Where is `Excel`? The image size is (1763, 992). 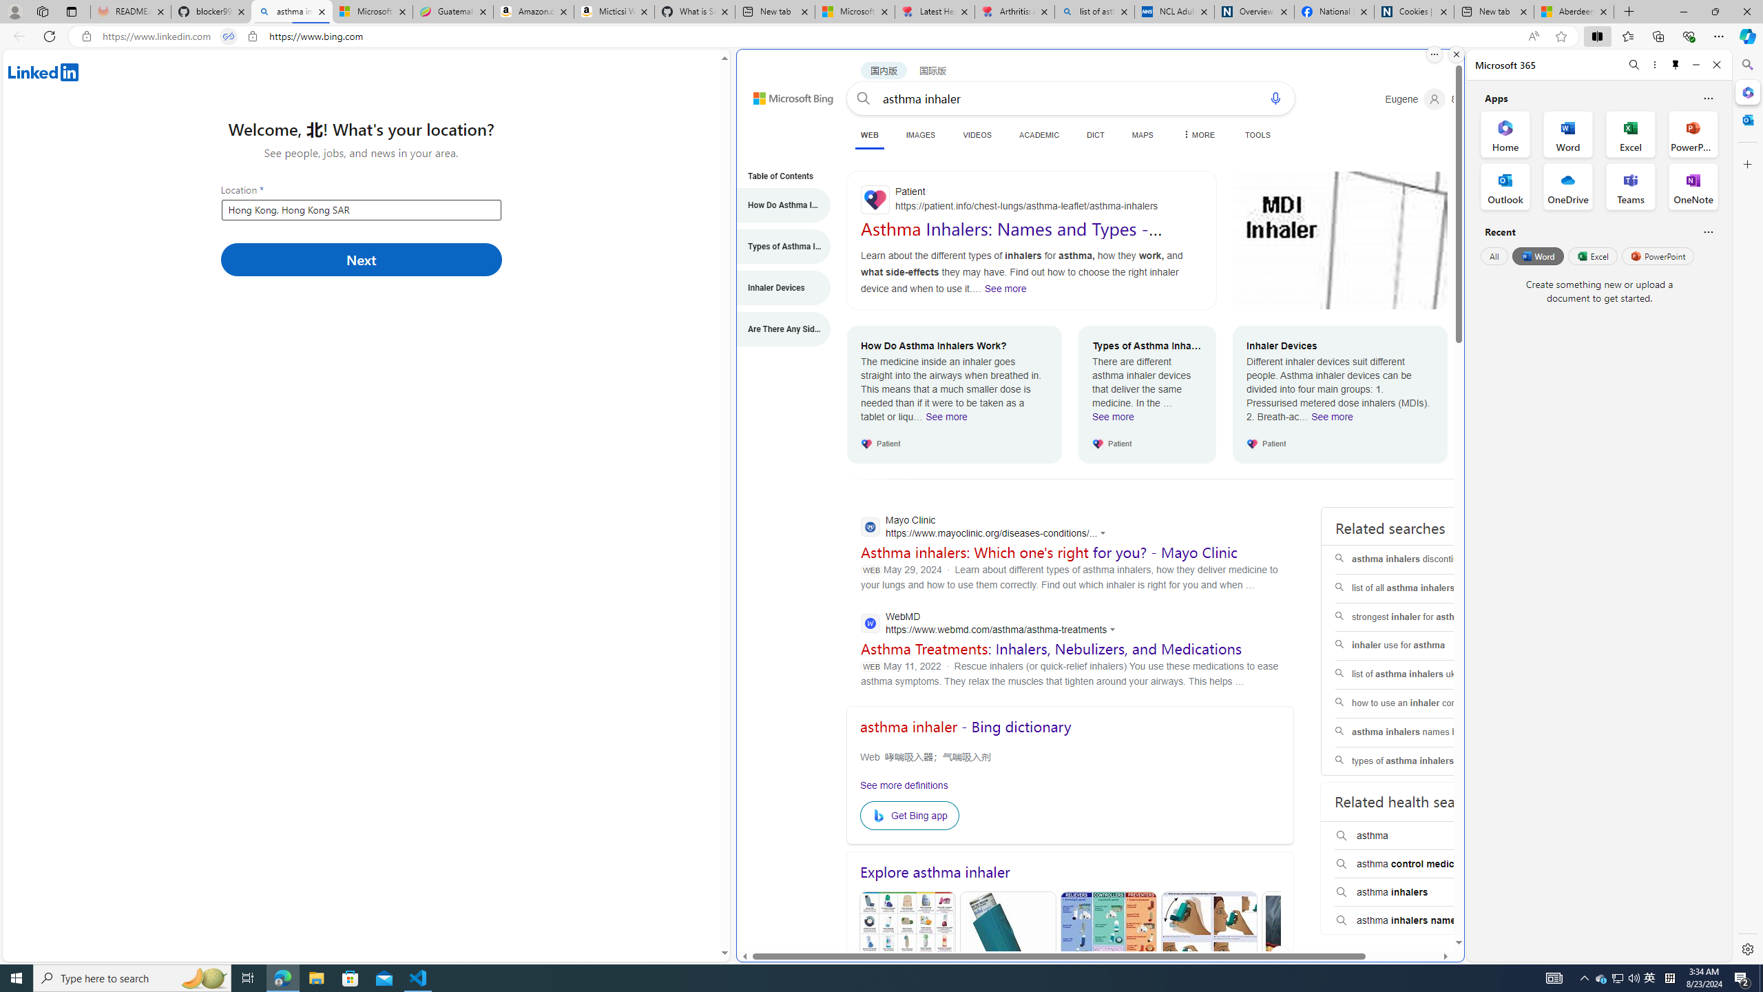
Excel is located at coordinates (1592, 256).